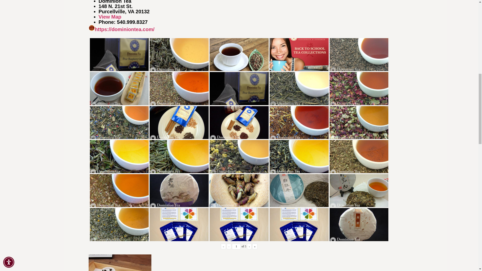 Image resolution: width=482 pixels, height=271 pixels. What do you see at coordinates (299, 89) in the screenshot?
I see `Huo Shan Huang Ya` at bounding box center [299, 89].